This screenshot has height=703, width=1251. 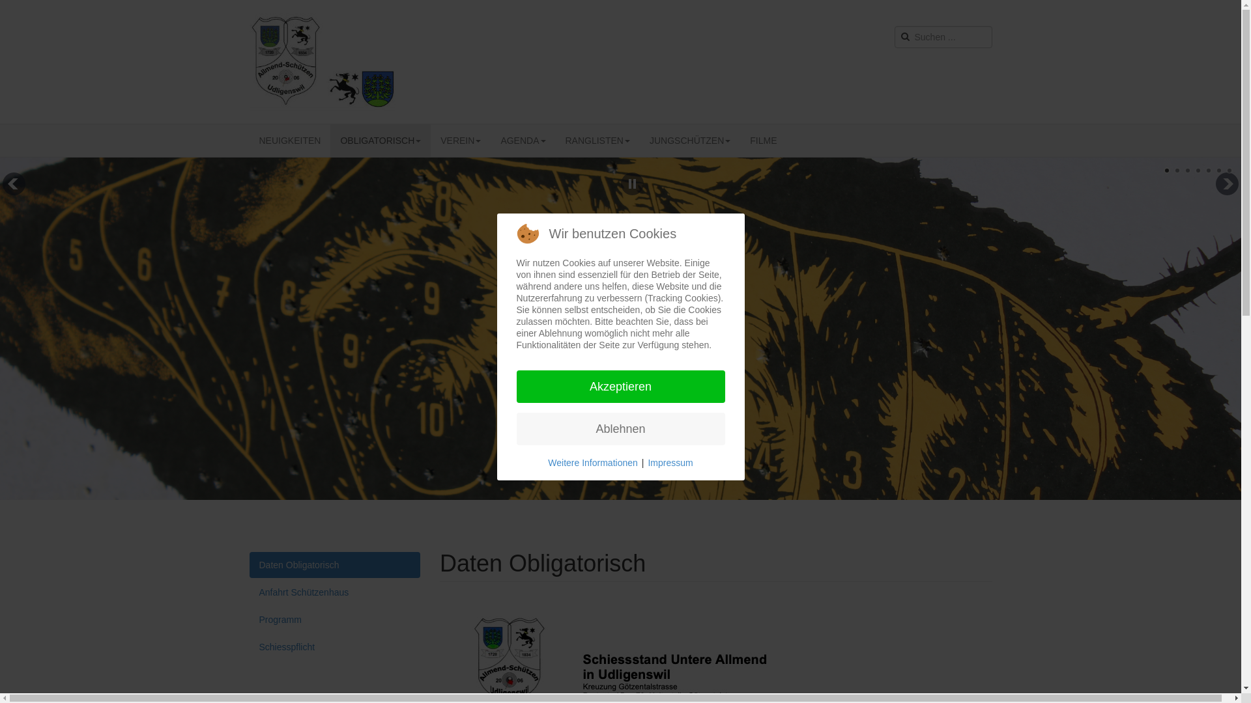 I want to click on OBLIGATORISCH, so click(x=381, y=141).